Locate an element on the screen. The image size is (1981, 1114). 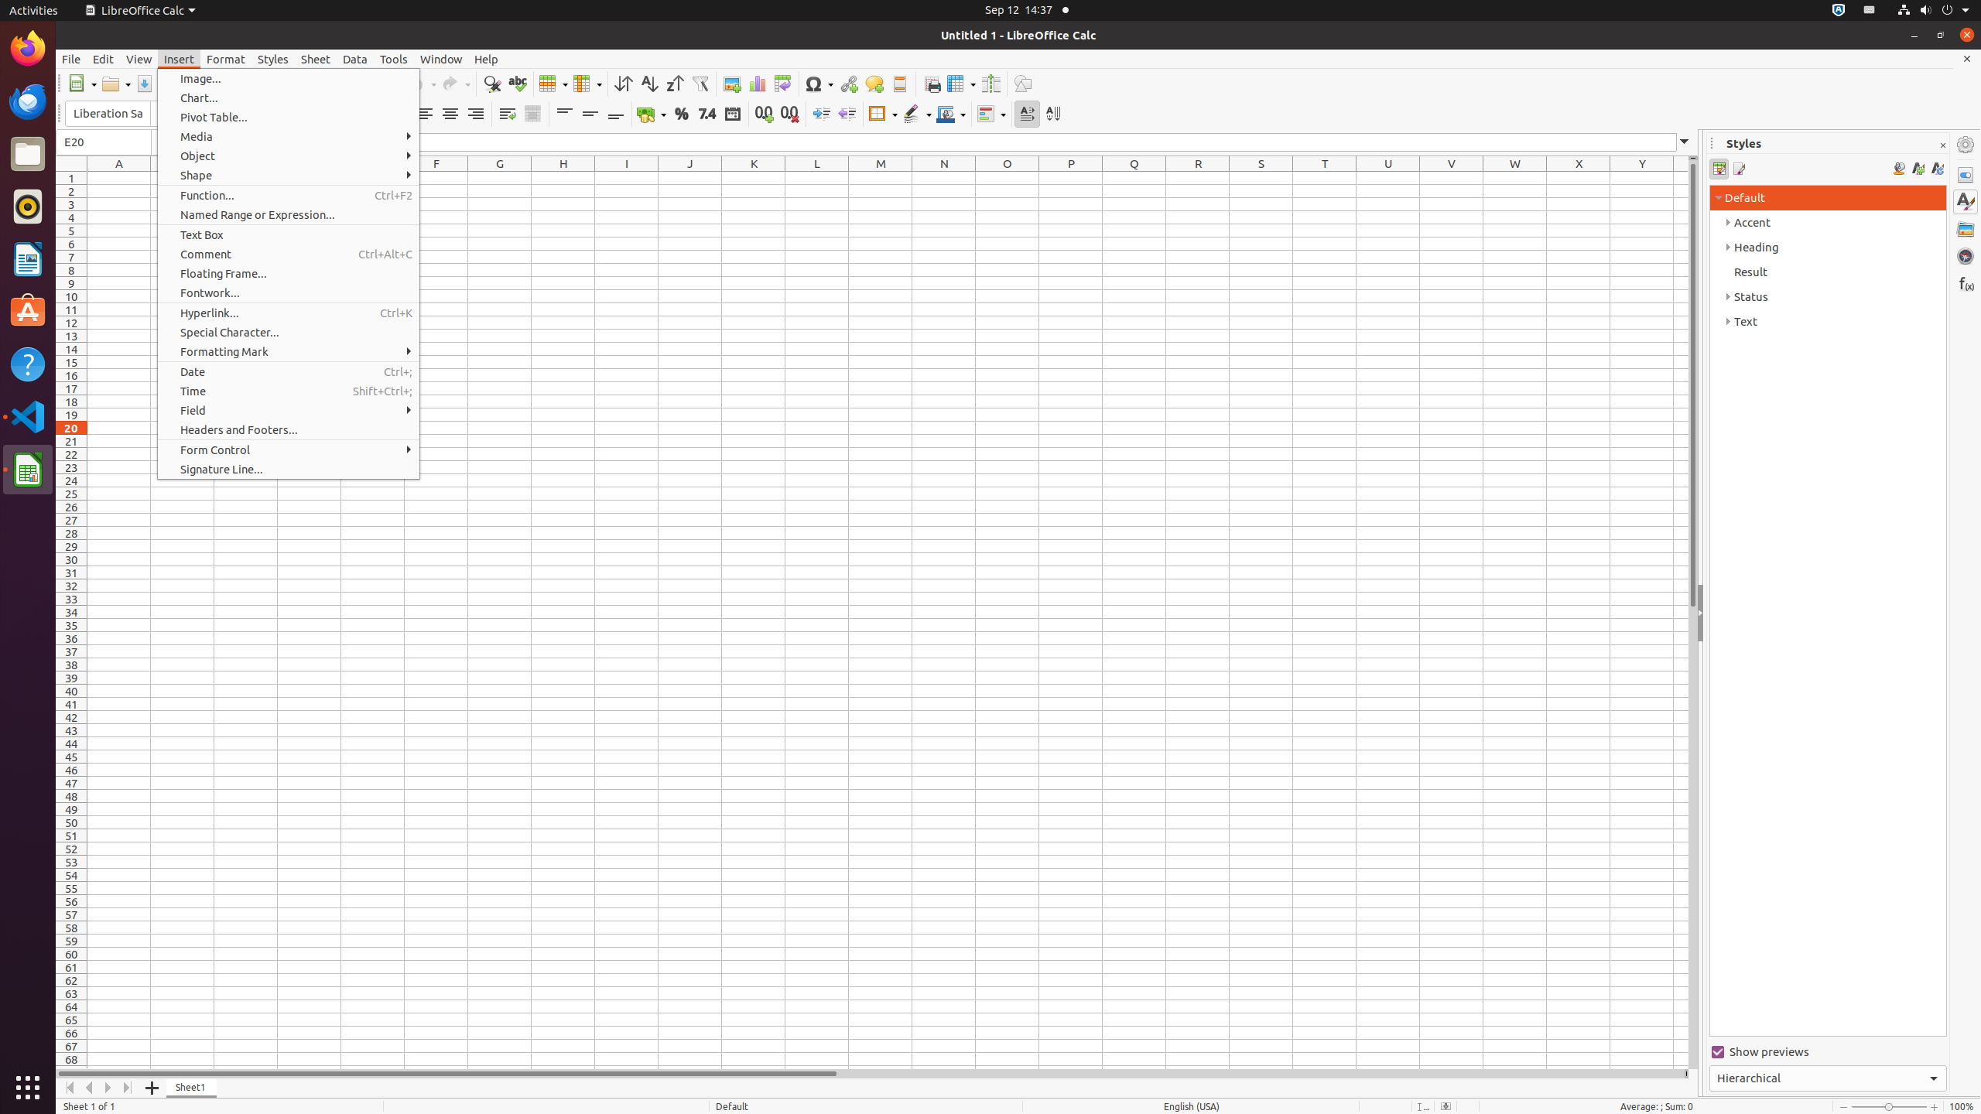
Chart is located at coordinates (757, 84).